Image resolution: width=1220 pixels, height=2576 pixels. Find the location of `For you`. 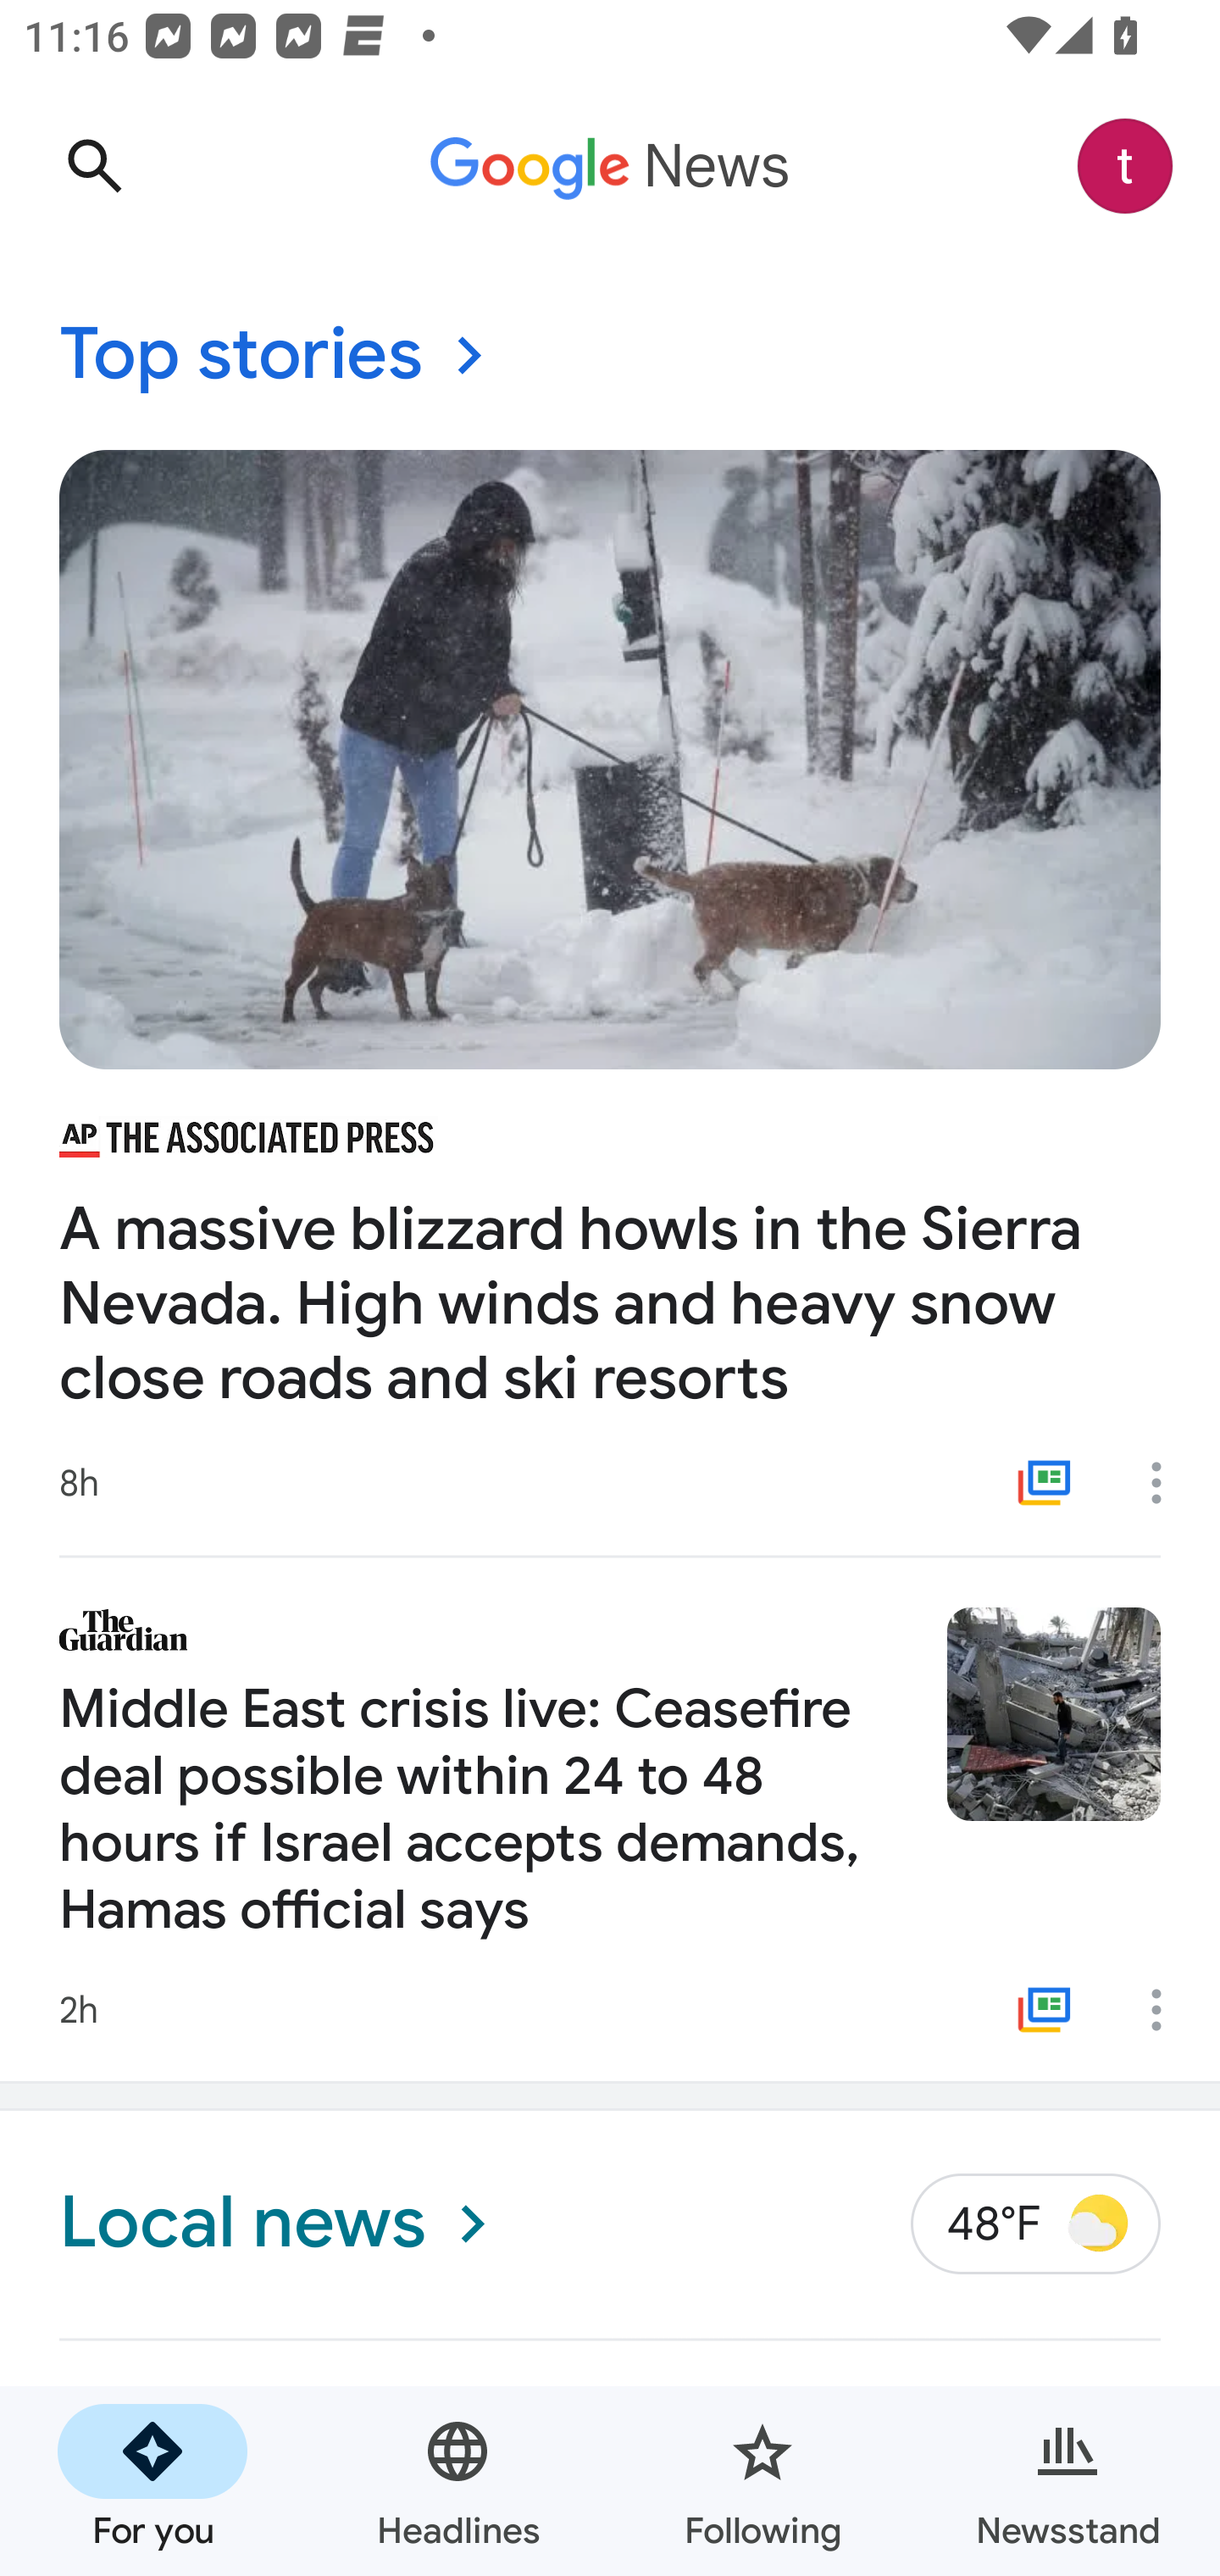

For you is located at coordinates (152, 2481).